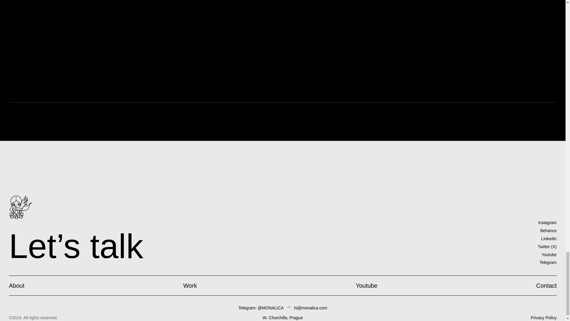 The height and width of the screenshot is (321, 570). What do you see at coordinates (547, 254) in the screenshot?
I see `Youtube` at bounding box center [547, 254].